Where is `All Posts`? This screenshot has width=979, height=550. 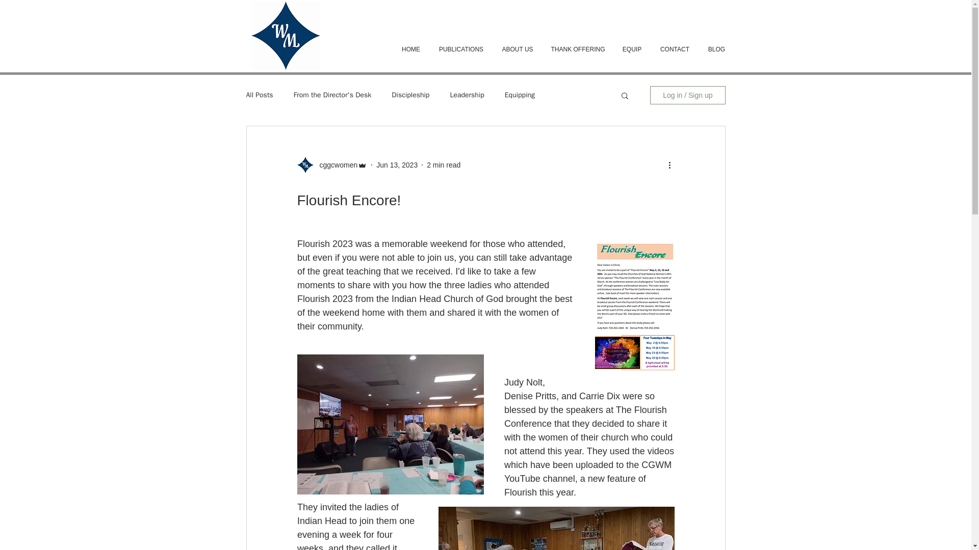
All Posts is located at coordinates (259, 95).